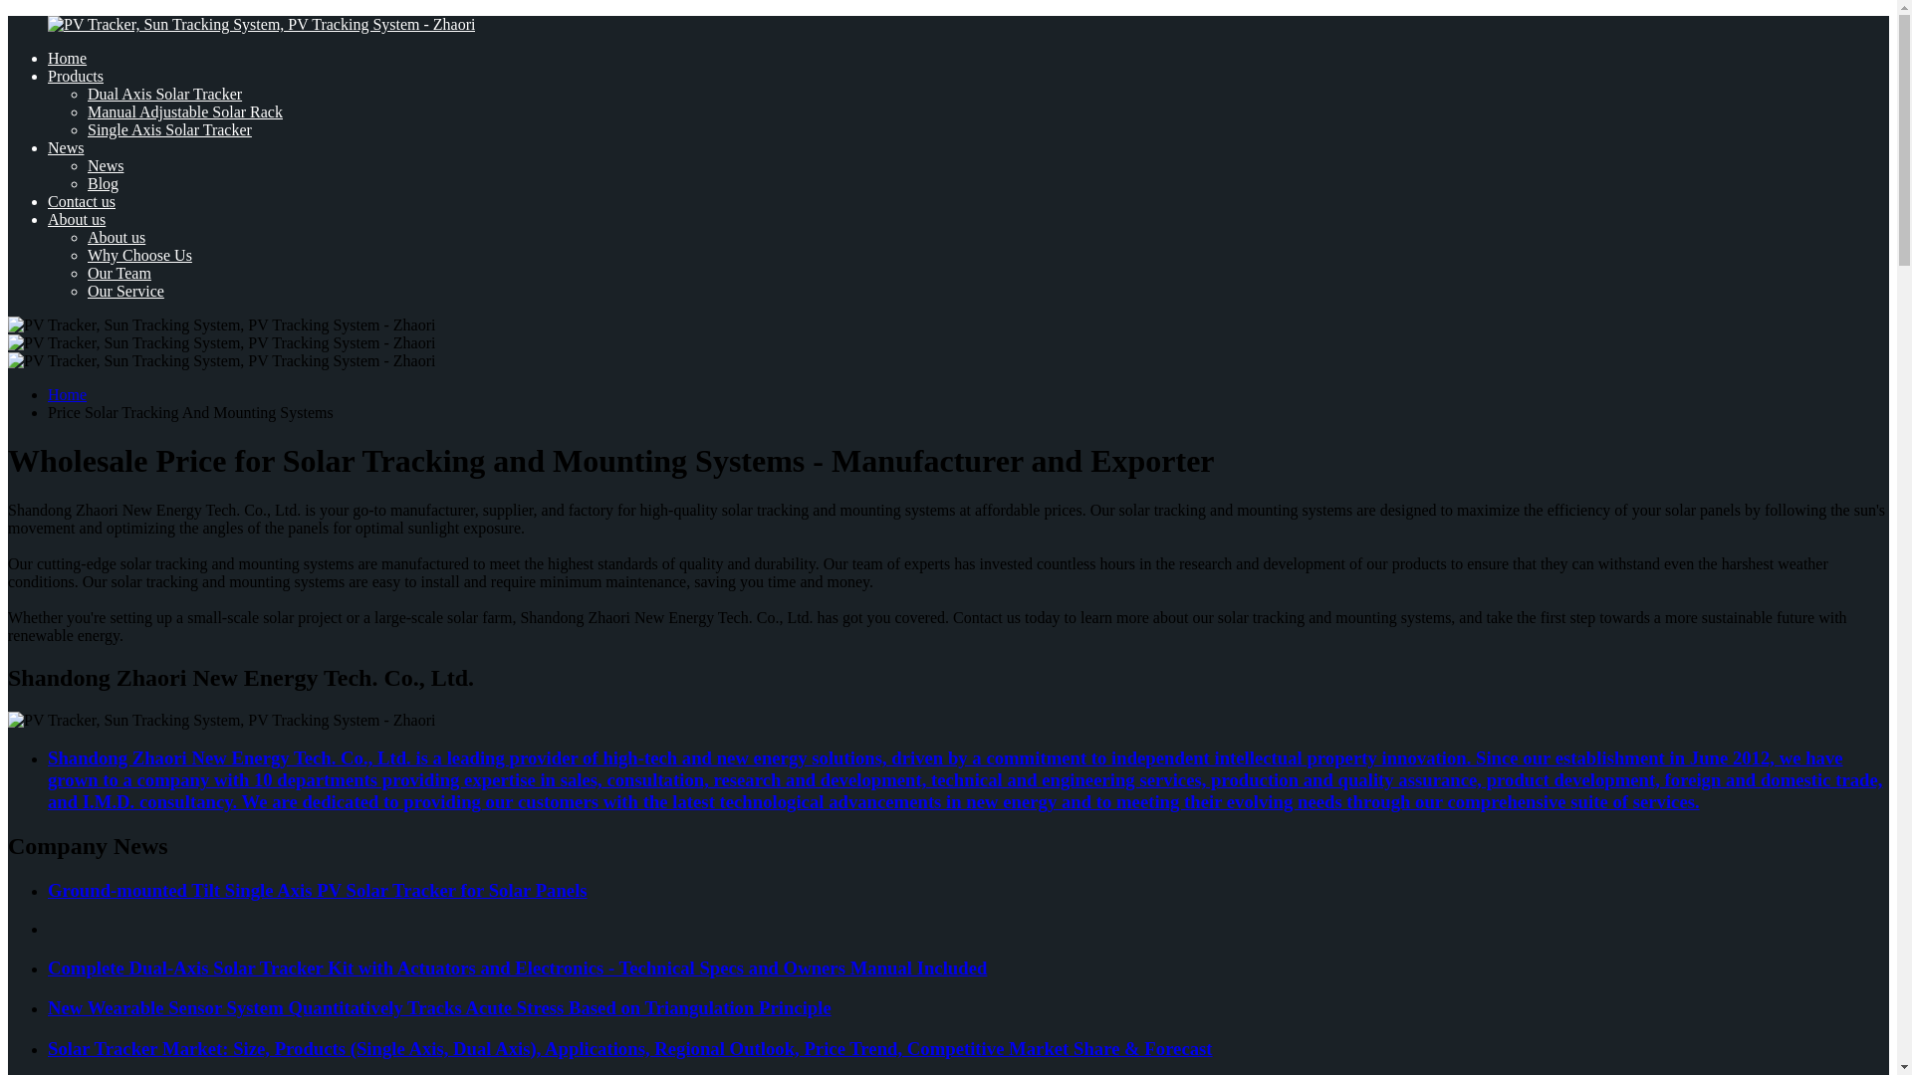 Image resolution: width=1912 pixels, height=1075 pixels. Describe the element at coordinates (104, 183) in the screenshot. I see `Blog` at that location.